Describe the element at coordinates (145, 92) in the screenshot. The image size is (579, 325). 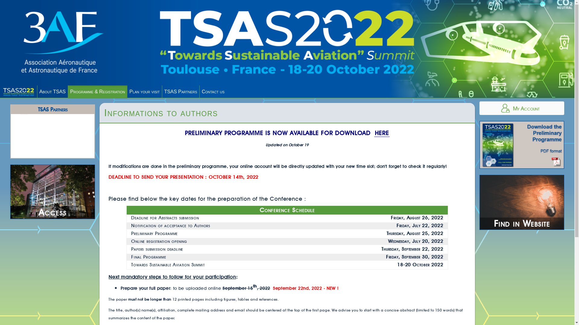
I see `Plan your visit` at that location.